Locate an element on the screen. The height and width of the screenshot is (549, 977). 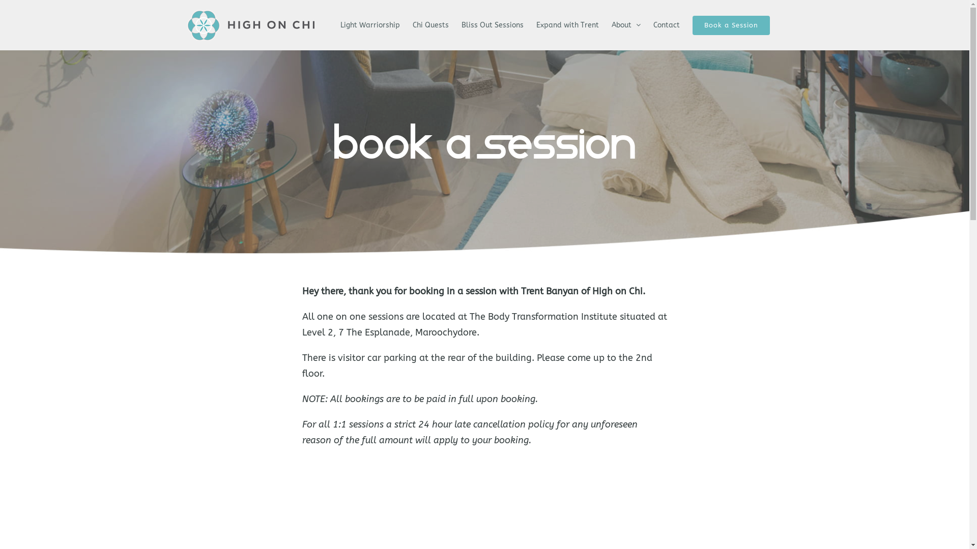
Bliss Out Sessions is located at coordinates (492, 25).